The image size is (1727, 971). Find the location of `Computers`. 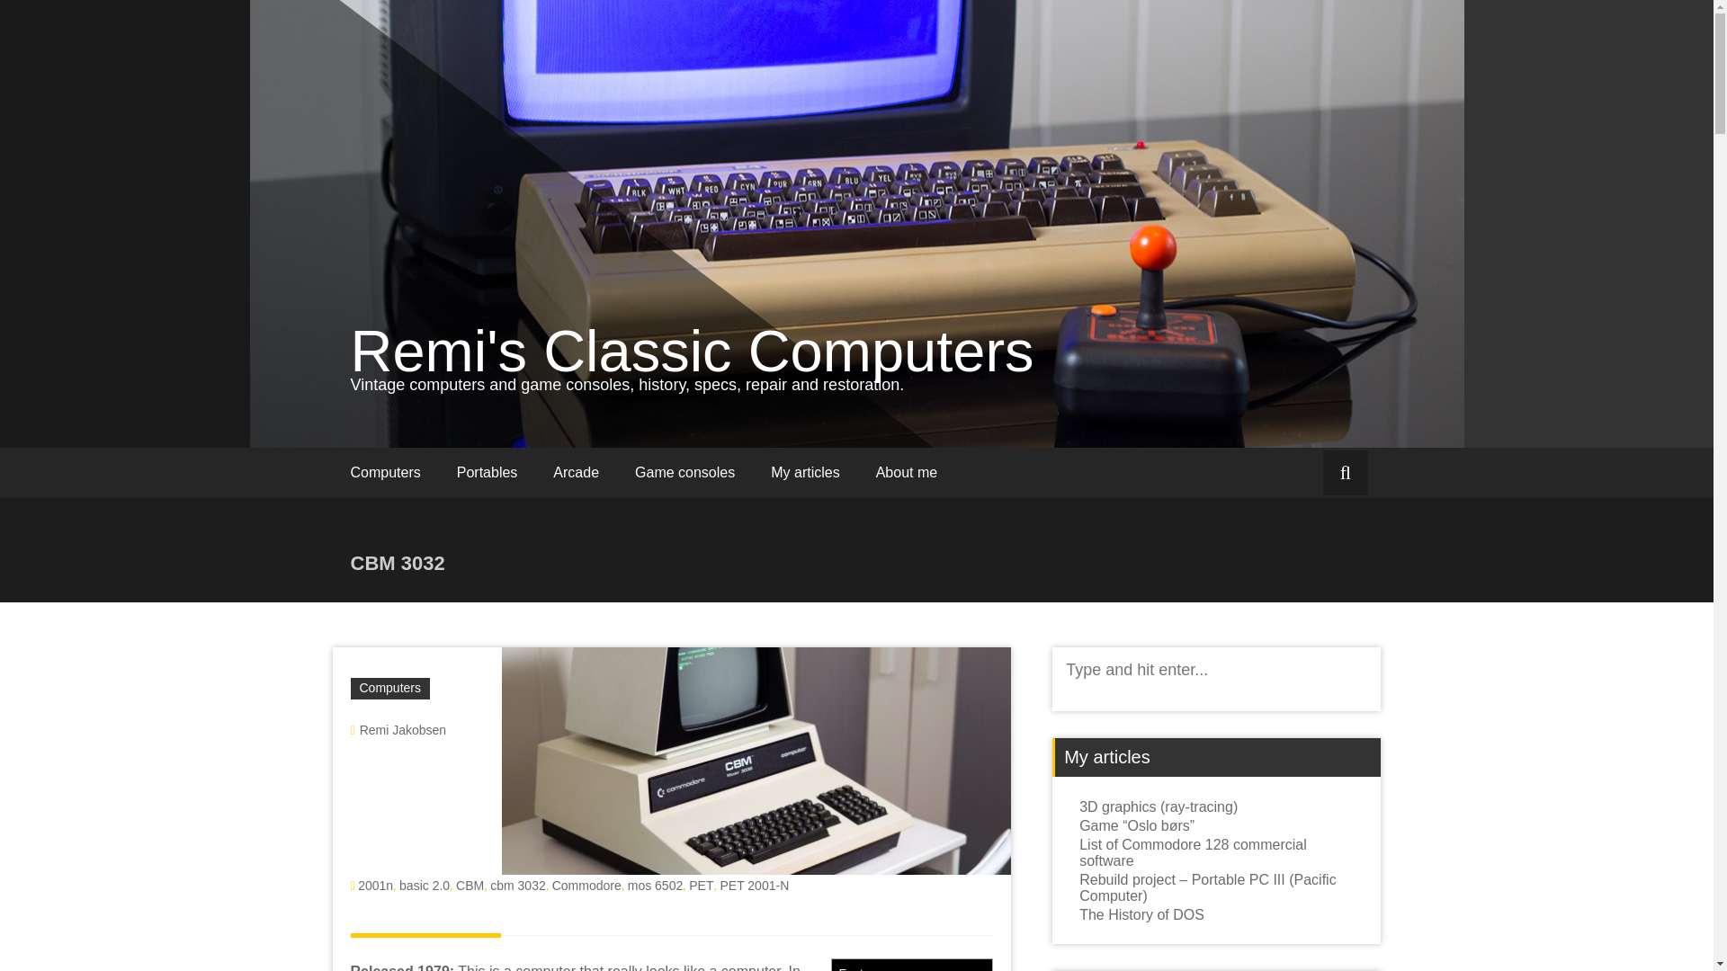

Computers is located at coordinates (385, 473).